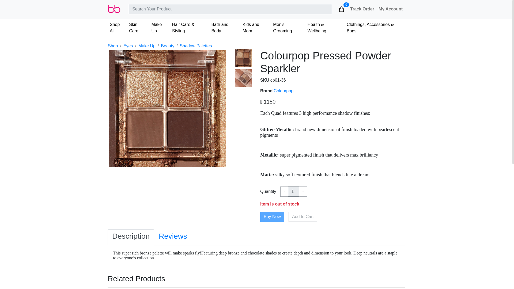  I want to click on Buy Now, so click(272, 217).